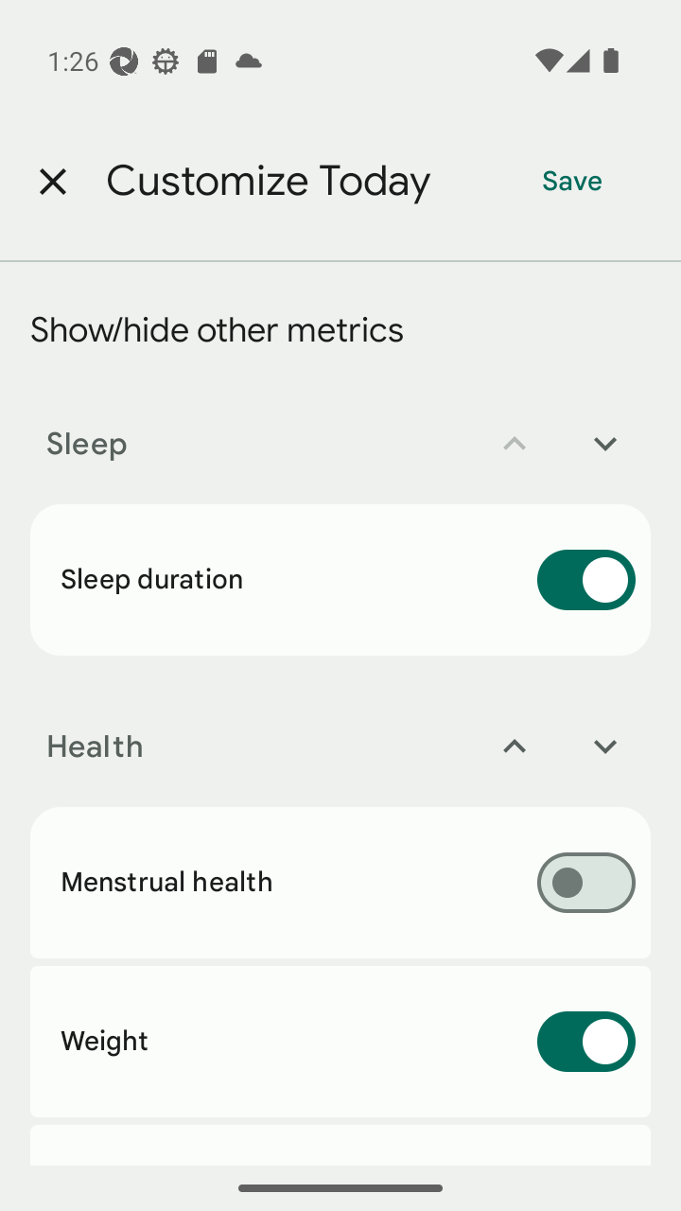  Describe the element at coordinates (340, 882) in the screenshot. I see `Menstrual health` at that location.